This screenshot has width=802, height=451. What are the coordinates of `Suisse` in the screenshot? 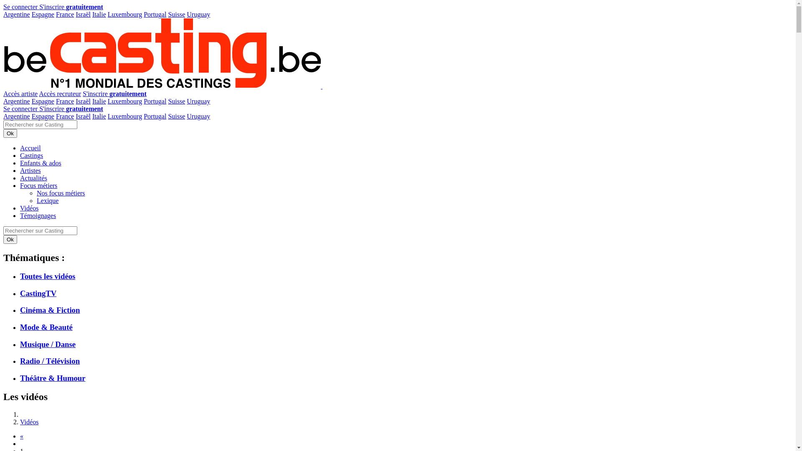 It's located at (176, 101).